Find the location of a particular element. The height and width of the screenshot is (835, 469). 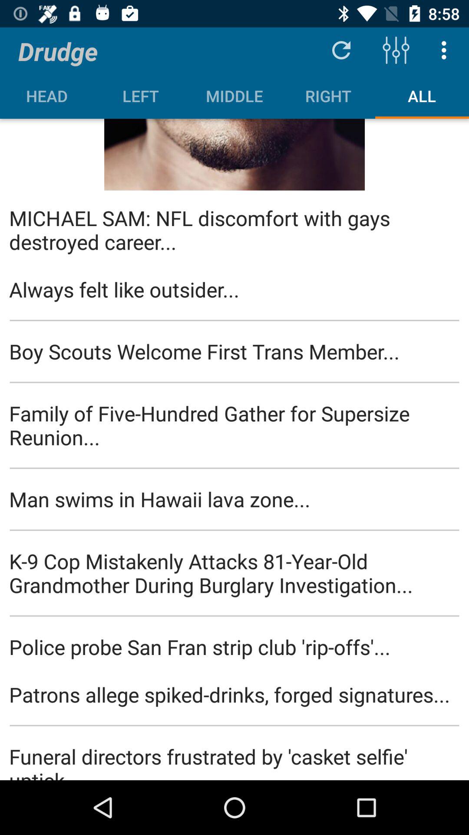

click the item above the right icon is located at coordinates (341, 50).